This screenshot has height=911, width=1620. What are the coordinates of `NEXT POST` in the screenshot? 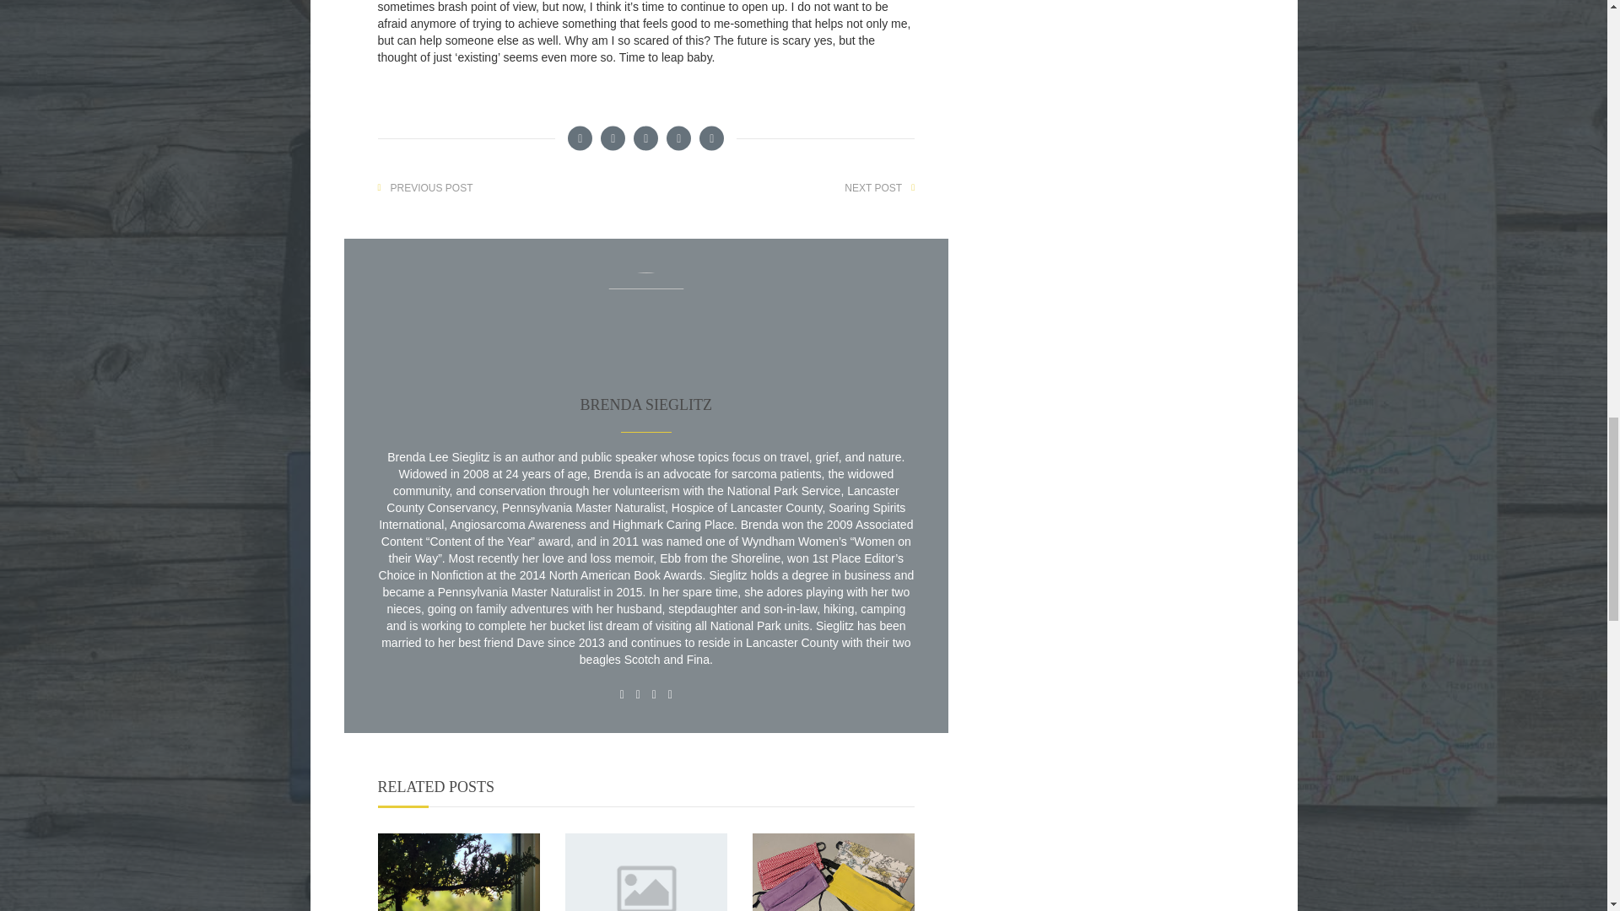 It's located at (873, 187).